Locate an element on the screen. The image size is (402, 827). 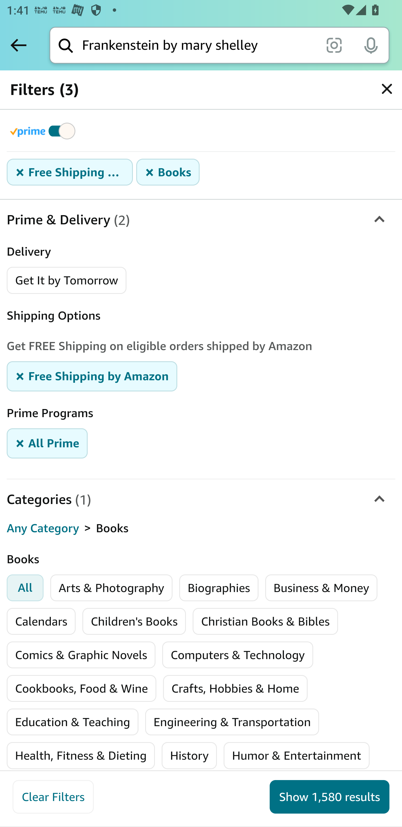
Cookbooks, Food & Wine is located at coordinates (82, 688).